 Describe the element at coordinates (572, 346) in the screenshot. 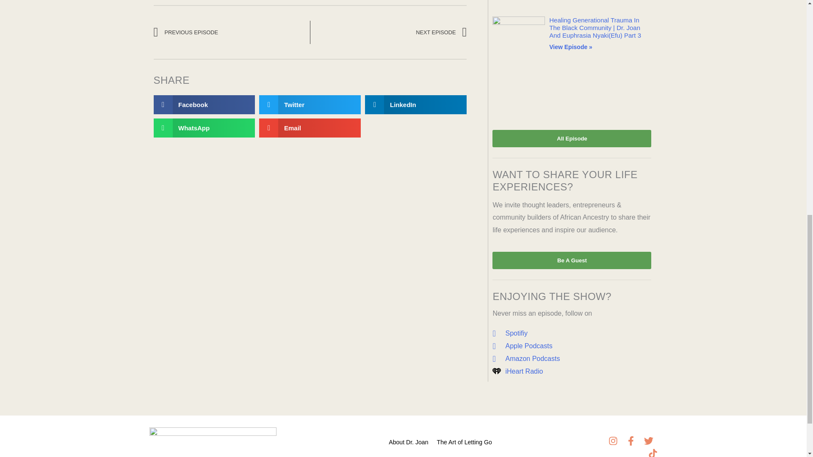

I see `Apple Podcasts` at that location.